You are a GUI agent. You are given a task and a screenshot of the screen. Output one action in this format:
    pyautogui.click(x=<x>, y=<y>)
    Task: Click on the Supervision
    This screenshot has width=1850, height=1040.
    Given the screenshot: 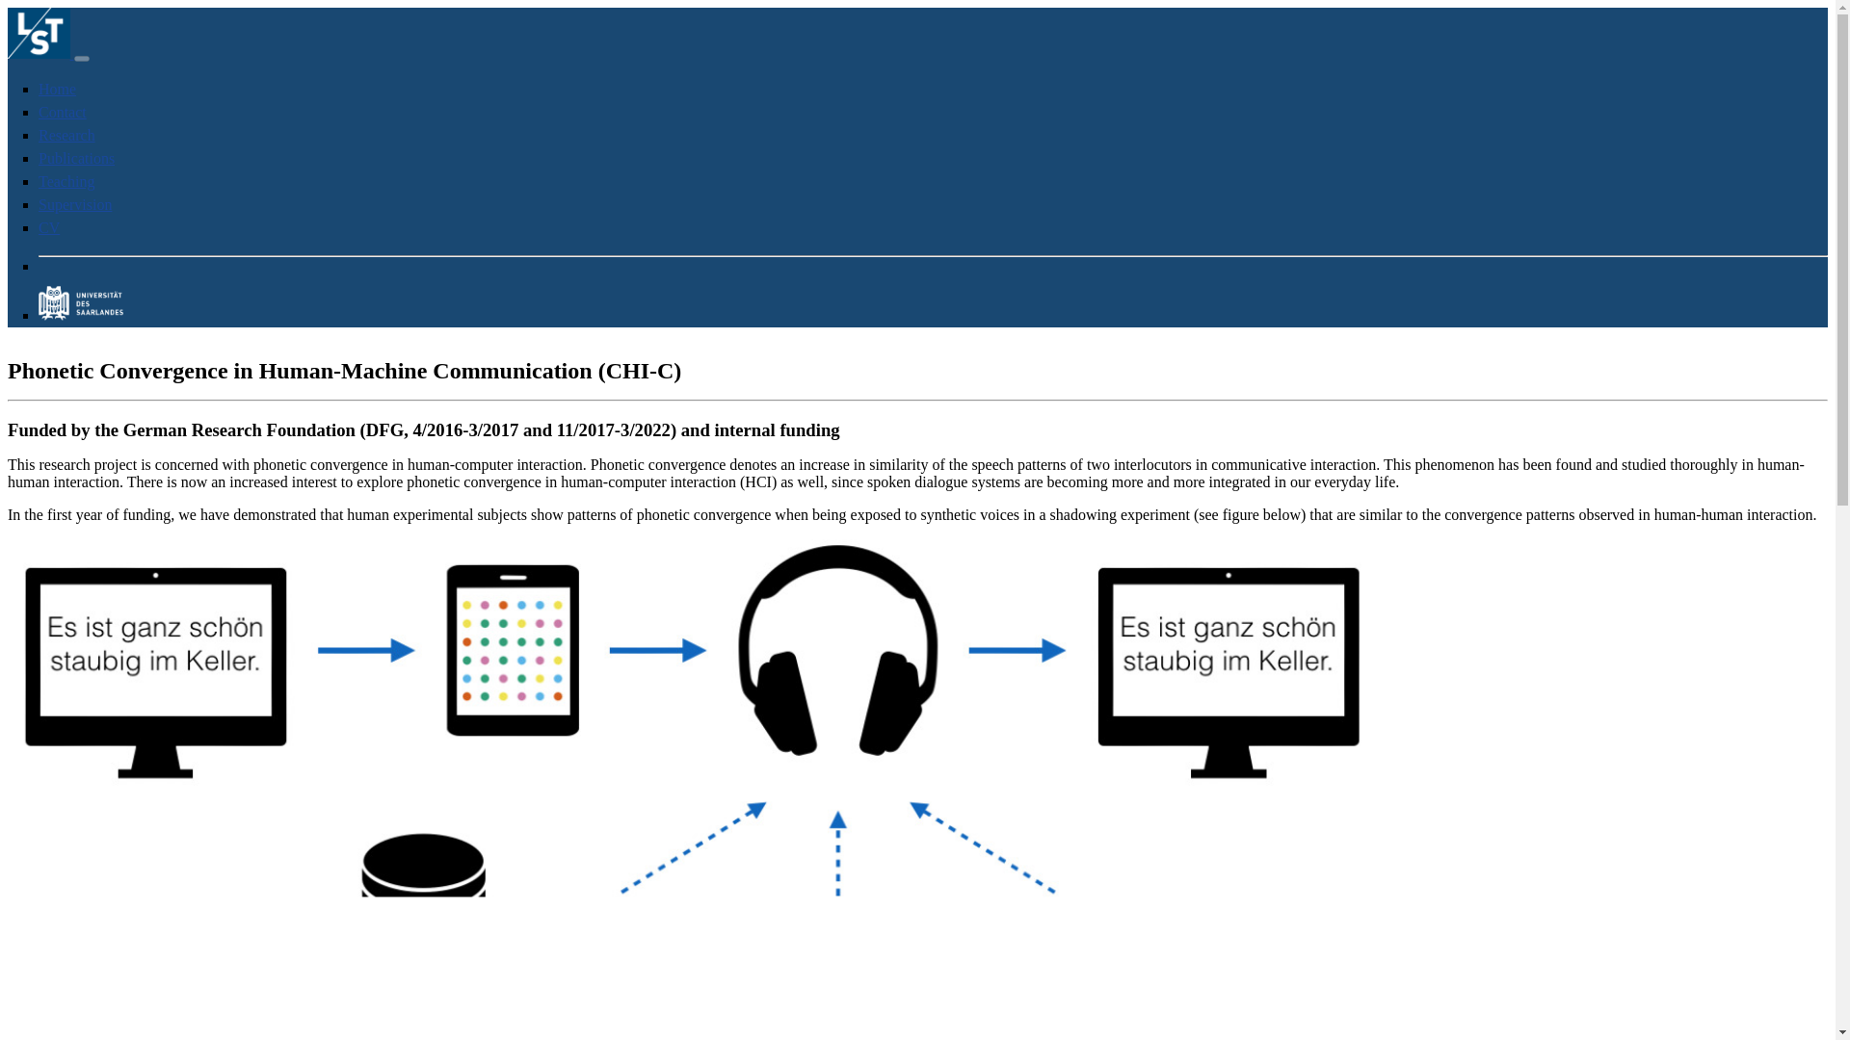 What is the action you would take?
    pyautogui.click(x=75, y=204)
    